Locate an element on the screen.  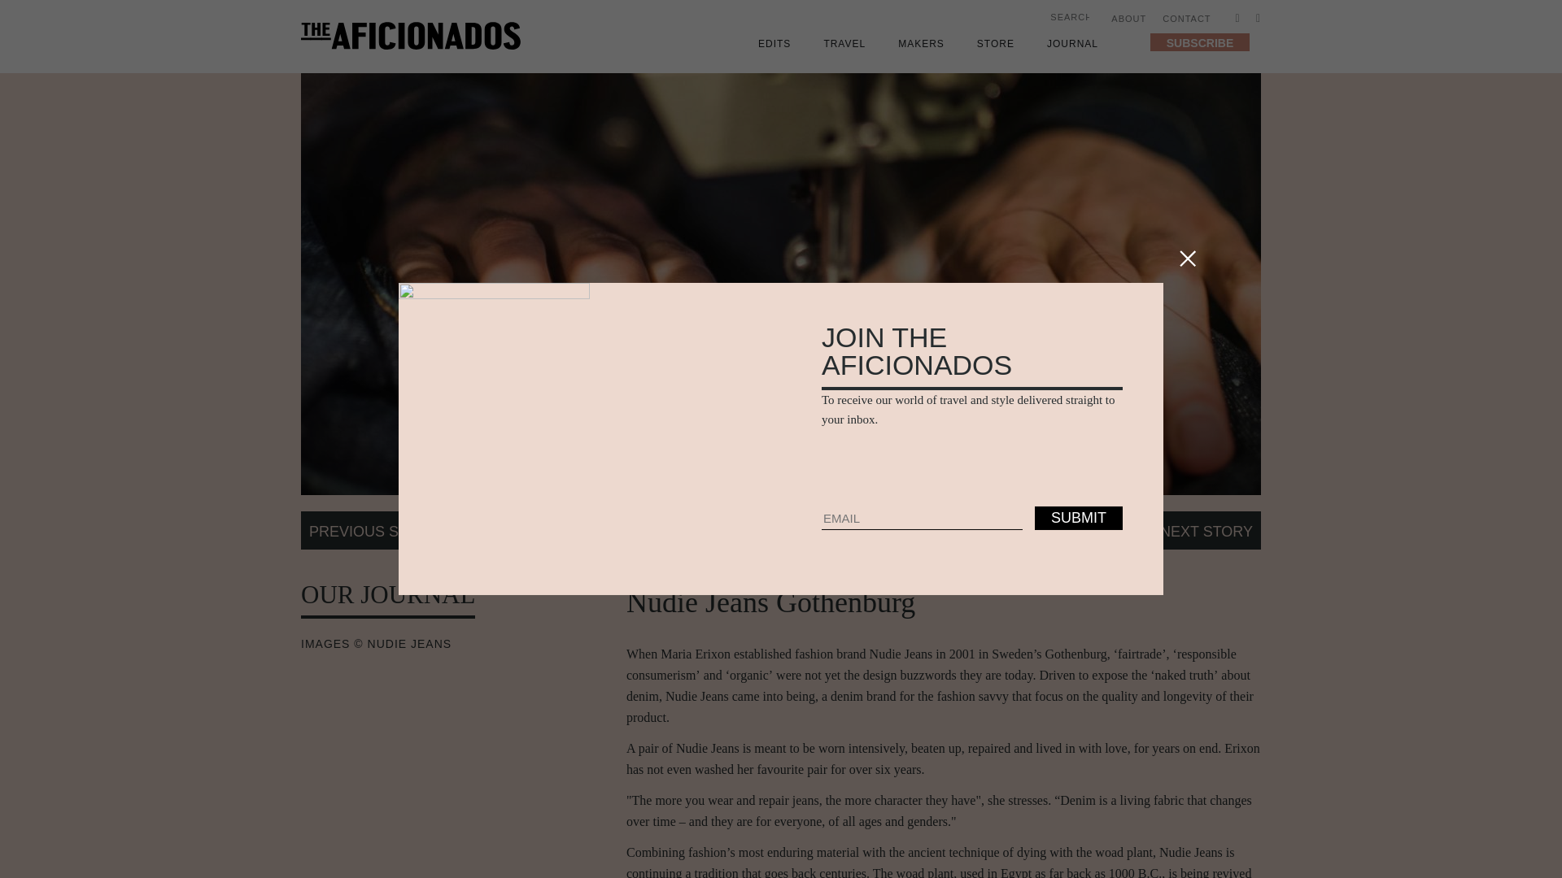
JOURNAL is located at coordinates (1072, 44).